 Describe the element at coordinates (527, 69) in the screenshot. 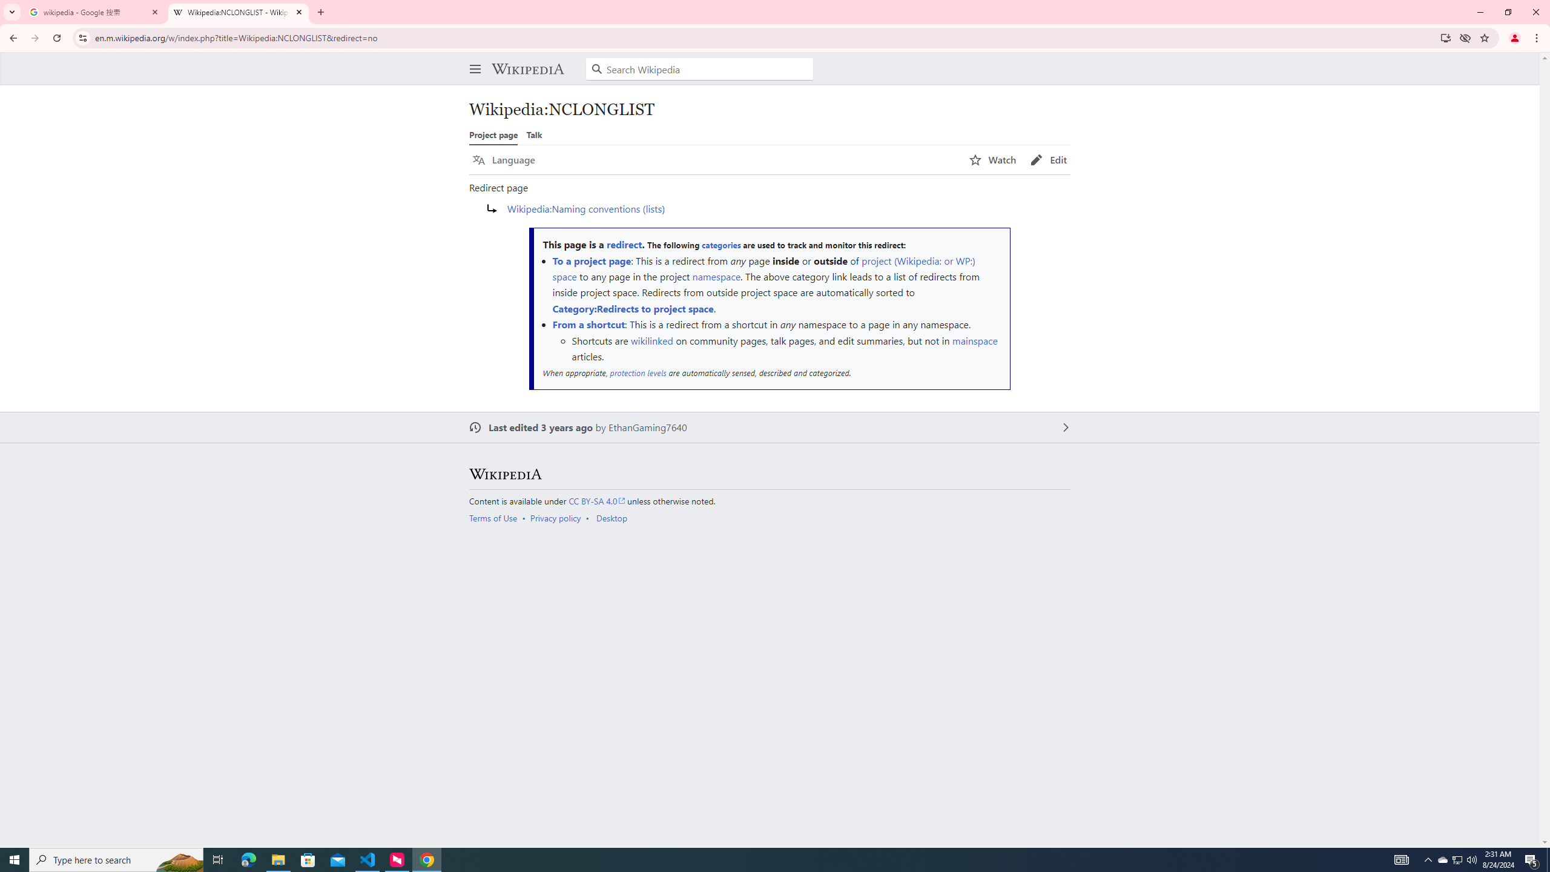

I see `Wikipedia` at that location.